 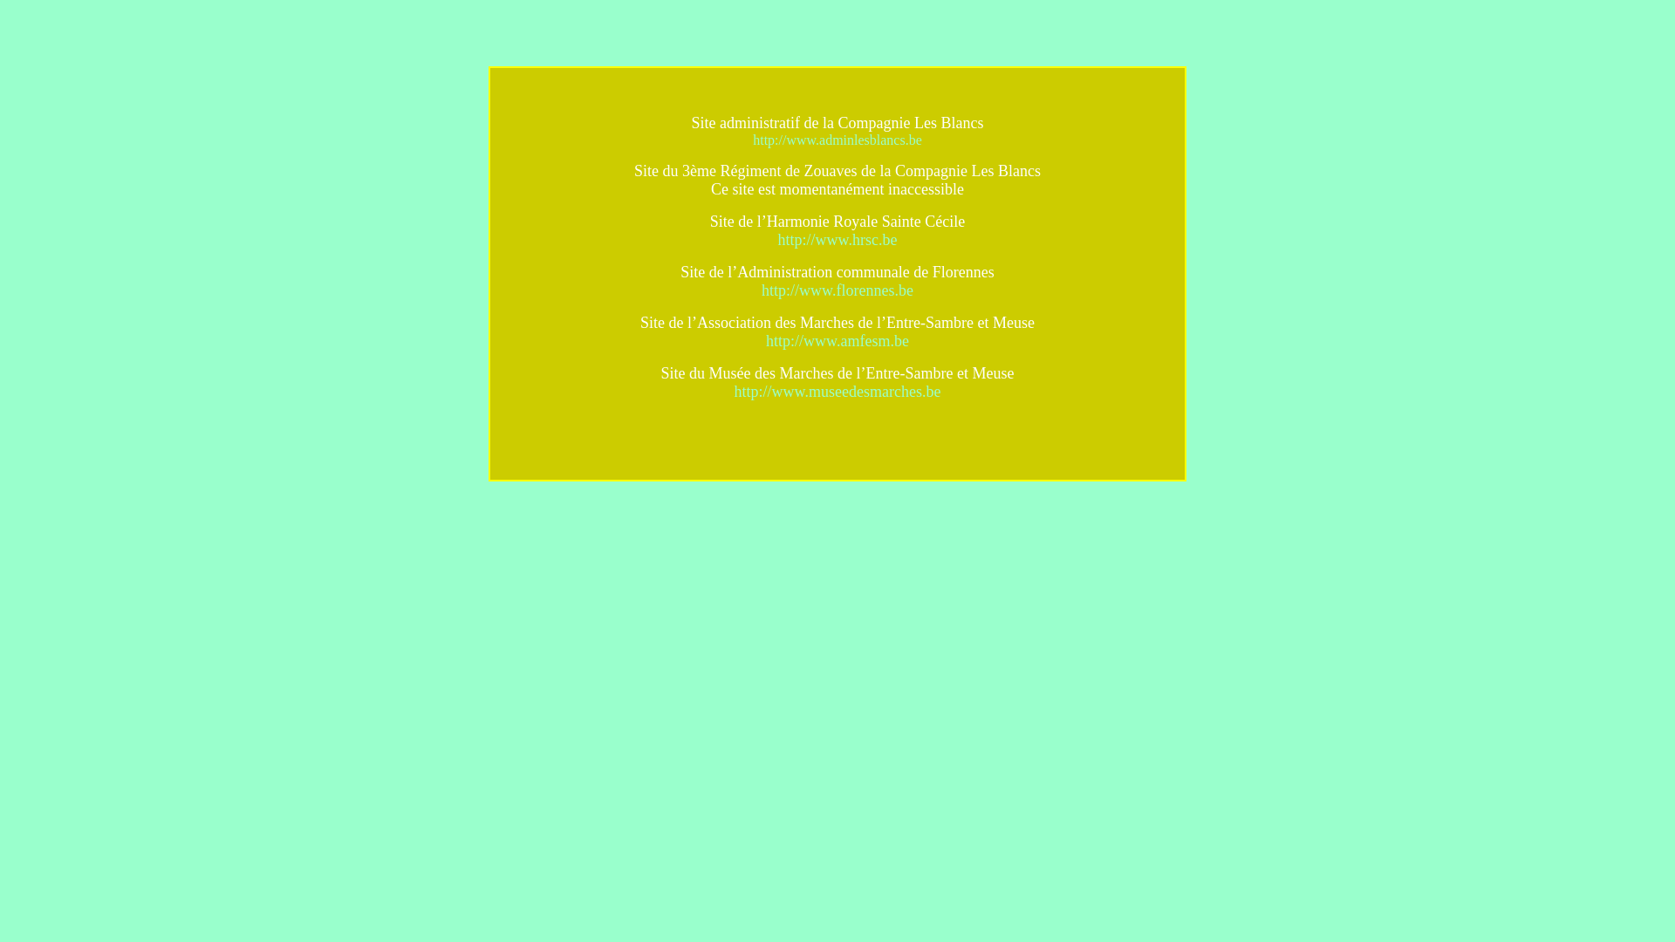 I want to click on http://www.hrsc.be, so click(x=837, y=240).